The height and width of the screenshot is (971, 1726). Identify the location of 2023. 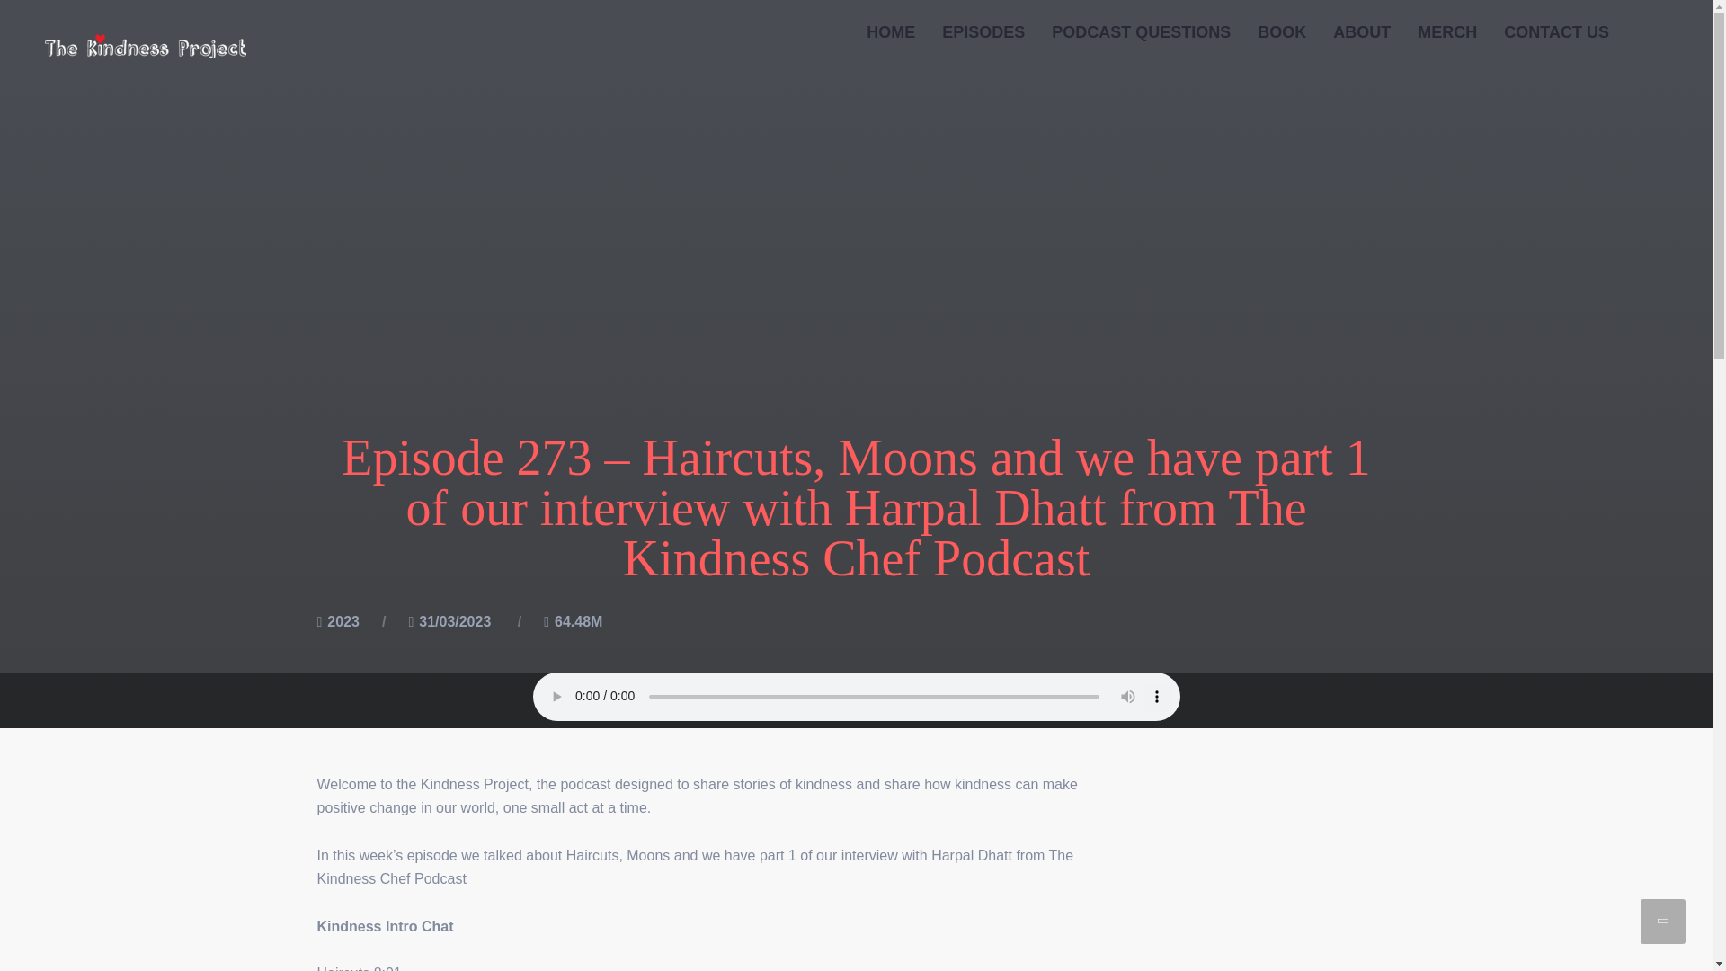
(343, 622).